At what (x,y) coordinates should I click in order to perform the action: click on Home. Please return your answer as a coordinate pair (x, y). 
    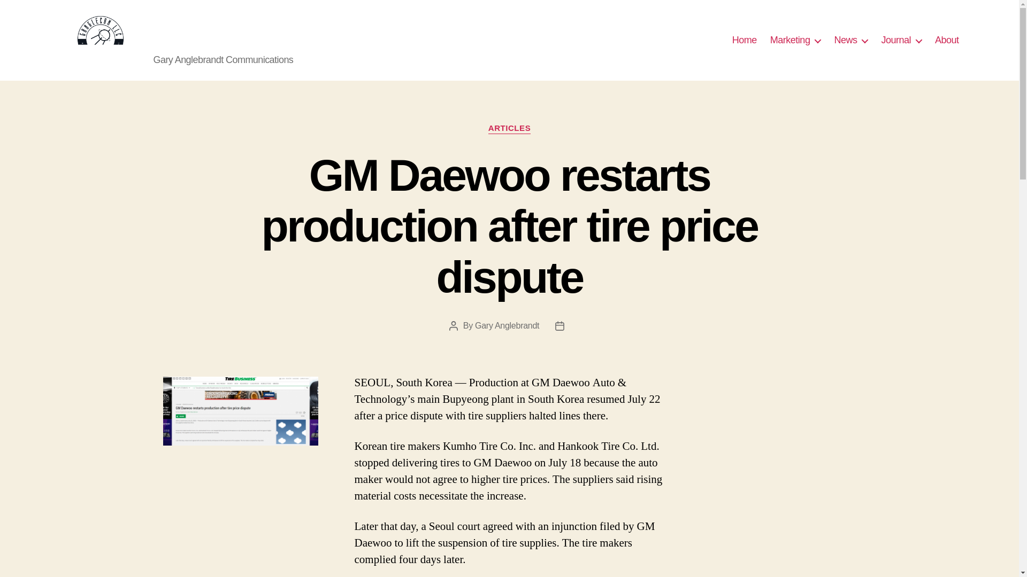
    Looking at the image, I should click on (745, 41).